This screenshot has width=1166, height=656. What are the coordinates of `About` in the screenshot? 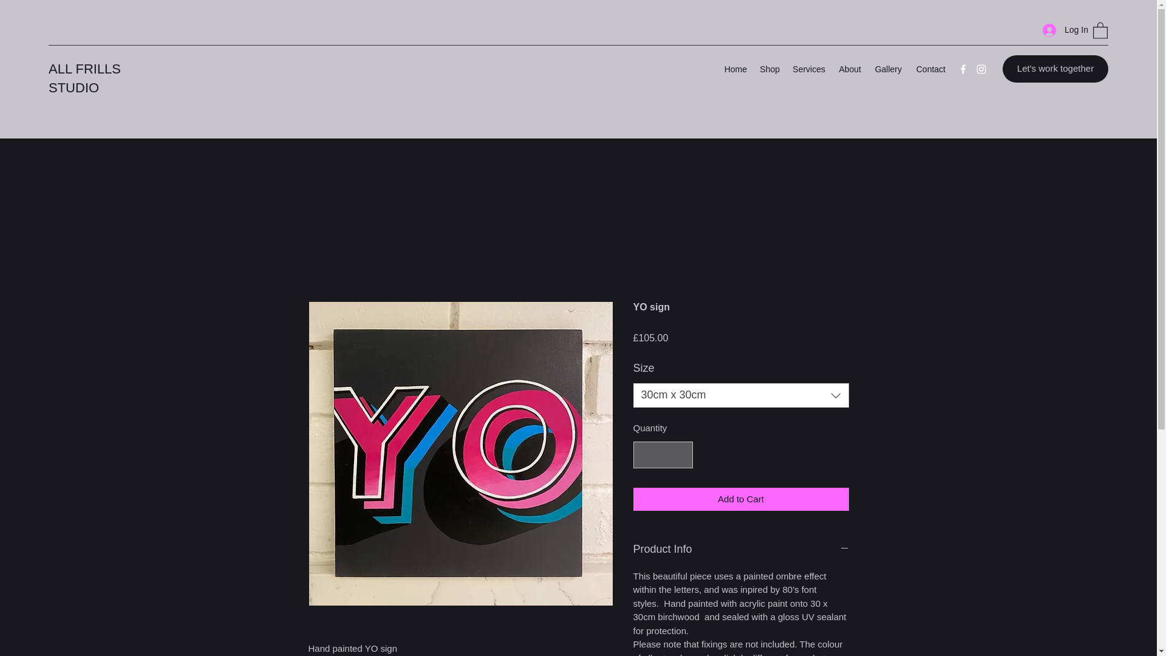 It's located at (849, 69).